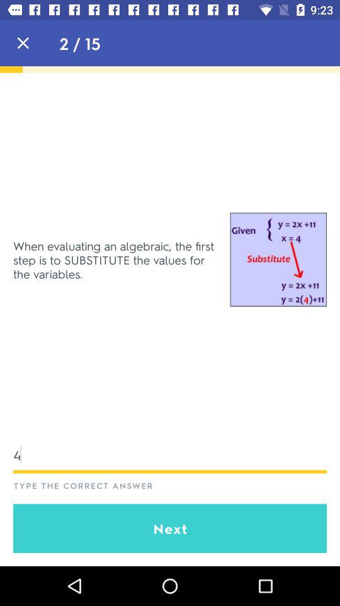  I want to click on open the icon next to the 2 / 15 item, so click(23, 43).